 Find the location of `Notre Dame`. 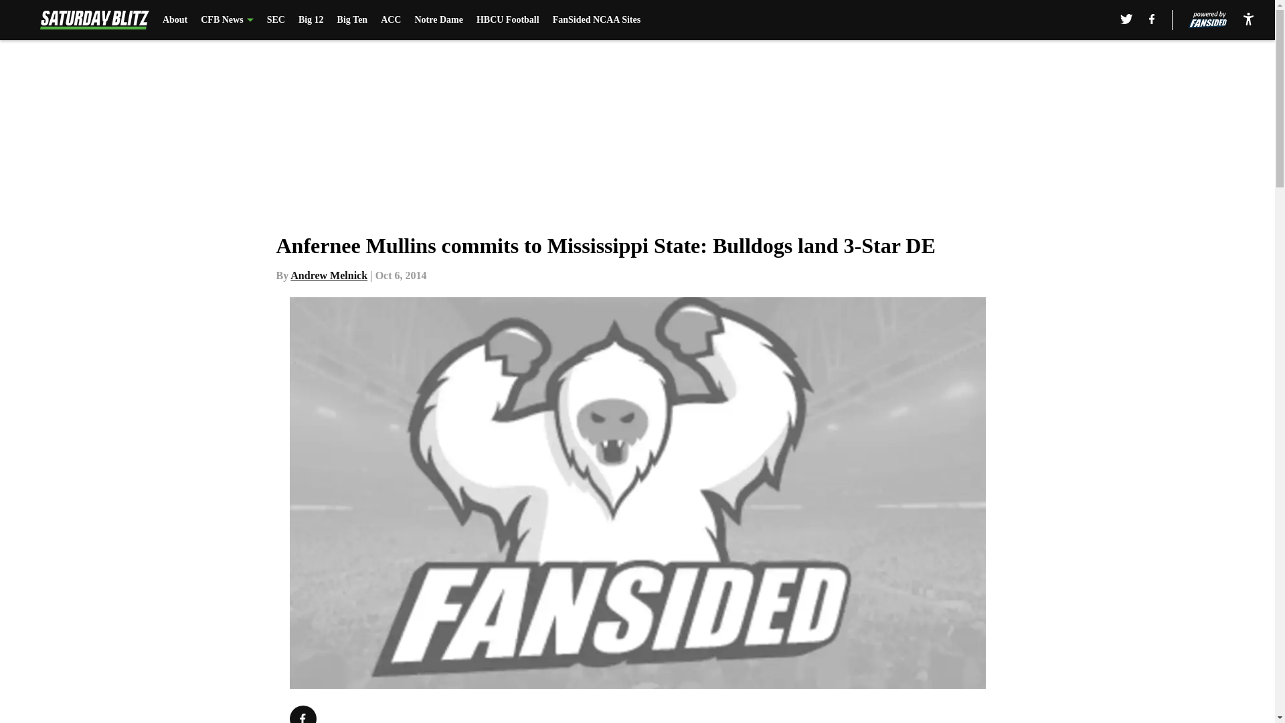

Notre Dame is located at coordinates (438, 20).